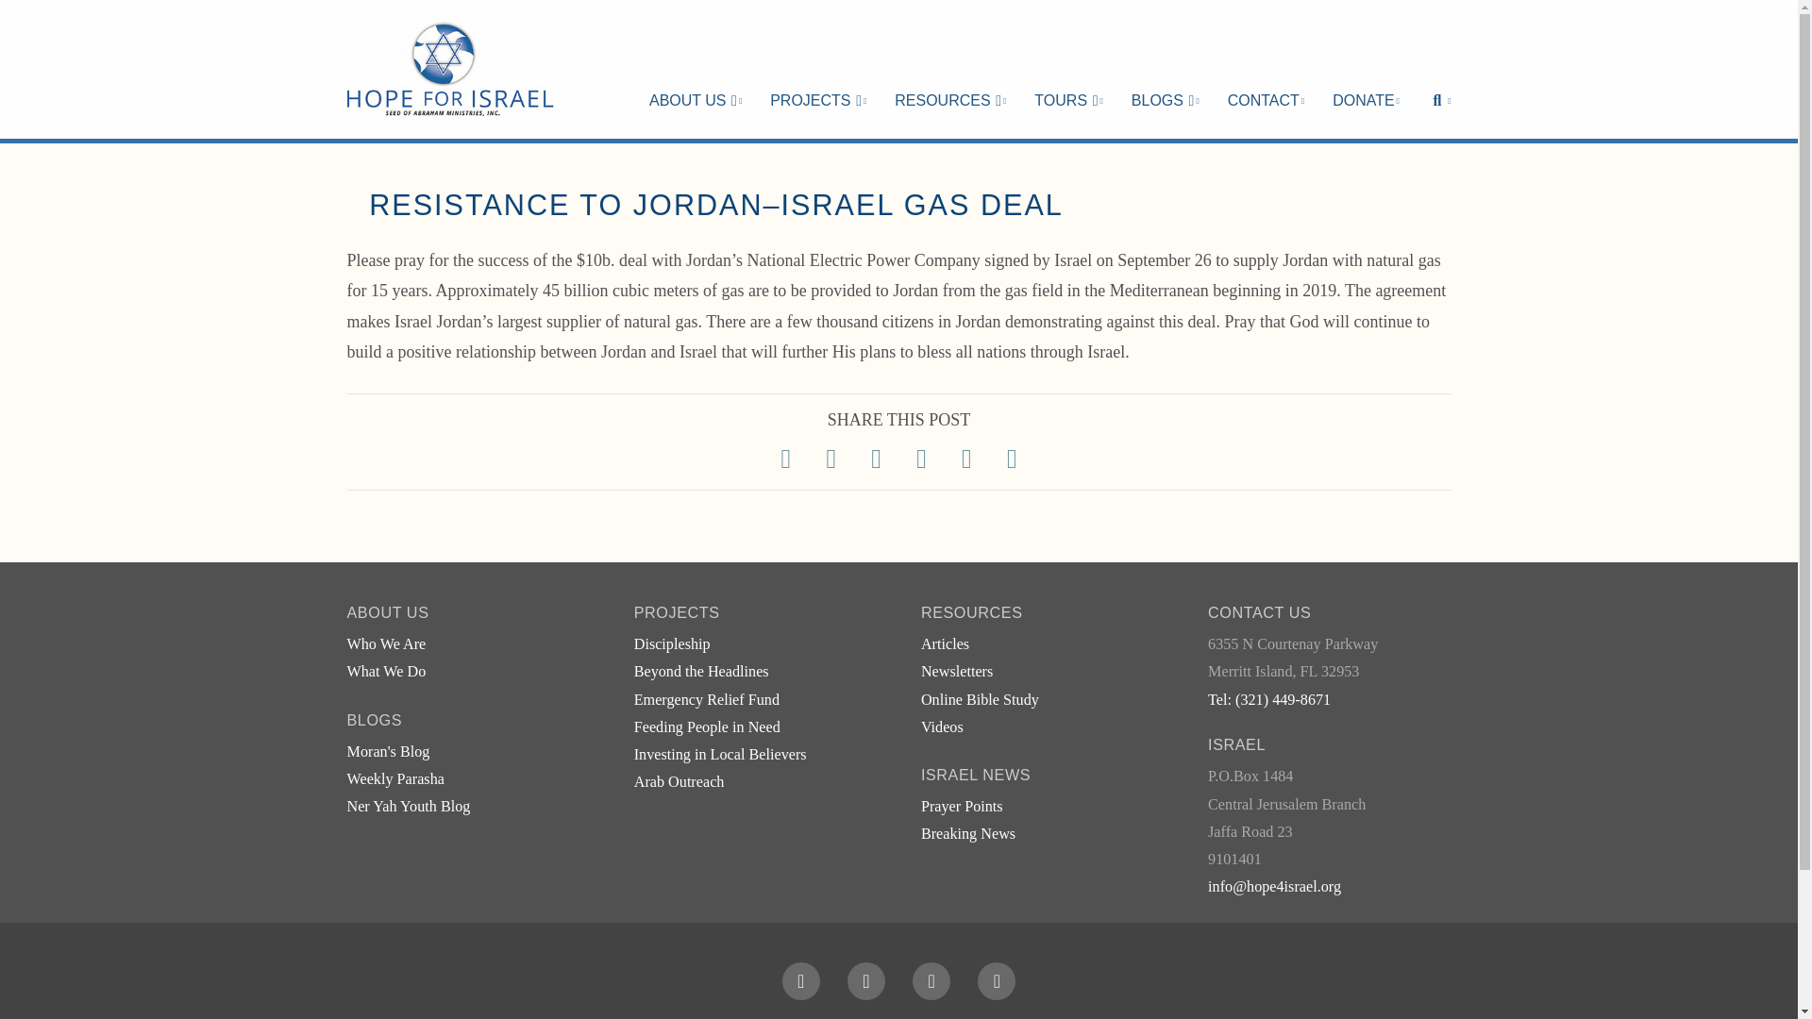 The width and height of the screenshot is (1812, 1019). What do you see at coordinates (801, 980) in the screenshot?
I see `Facebook` at bounding box center [801, 980].